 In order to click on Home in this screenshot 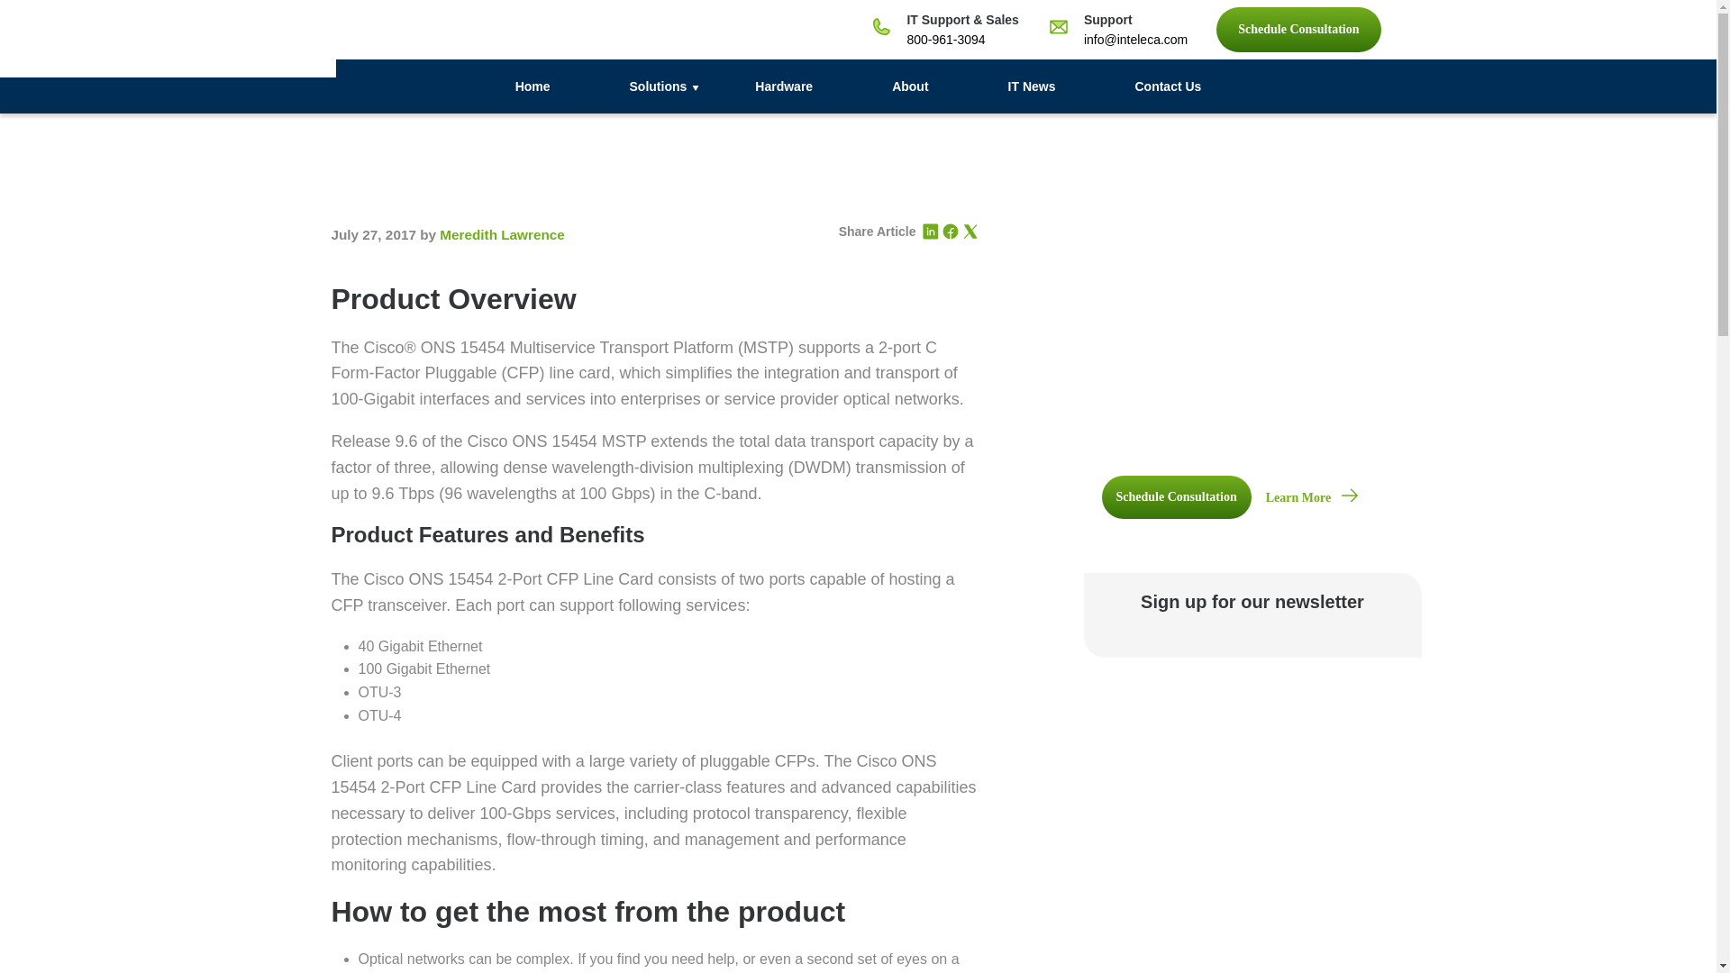, I will do `click(533, 86)`.